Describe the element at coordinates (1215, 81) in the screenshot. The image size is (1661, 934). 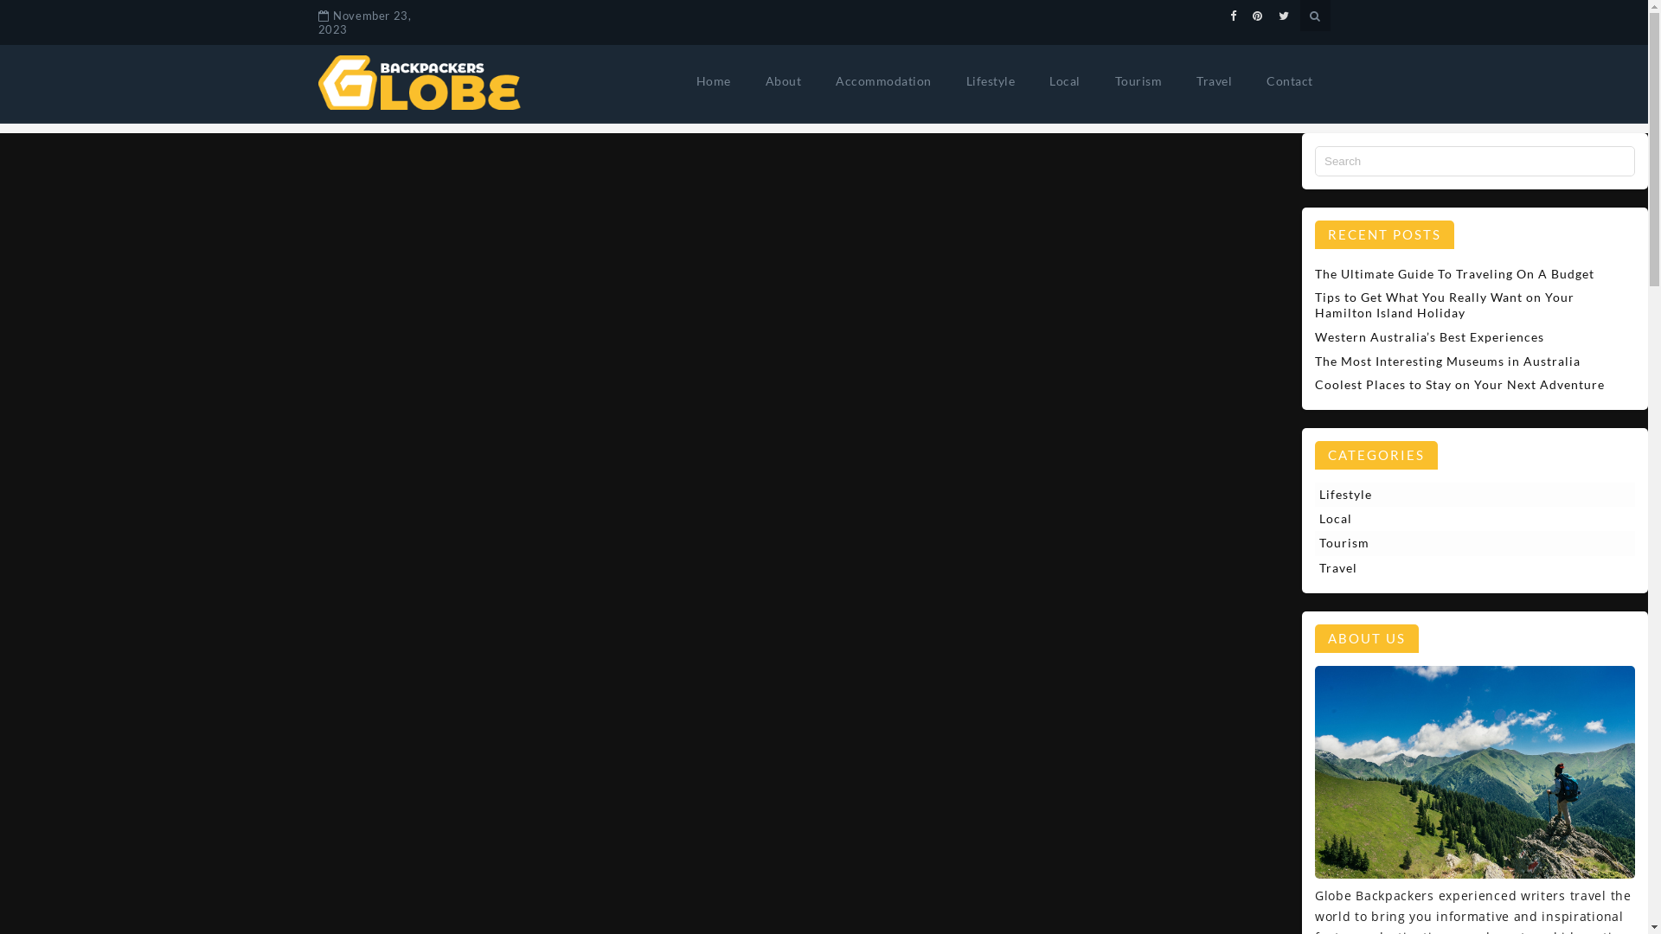
I see `Travel` at that location.